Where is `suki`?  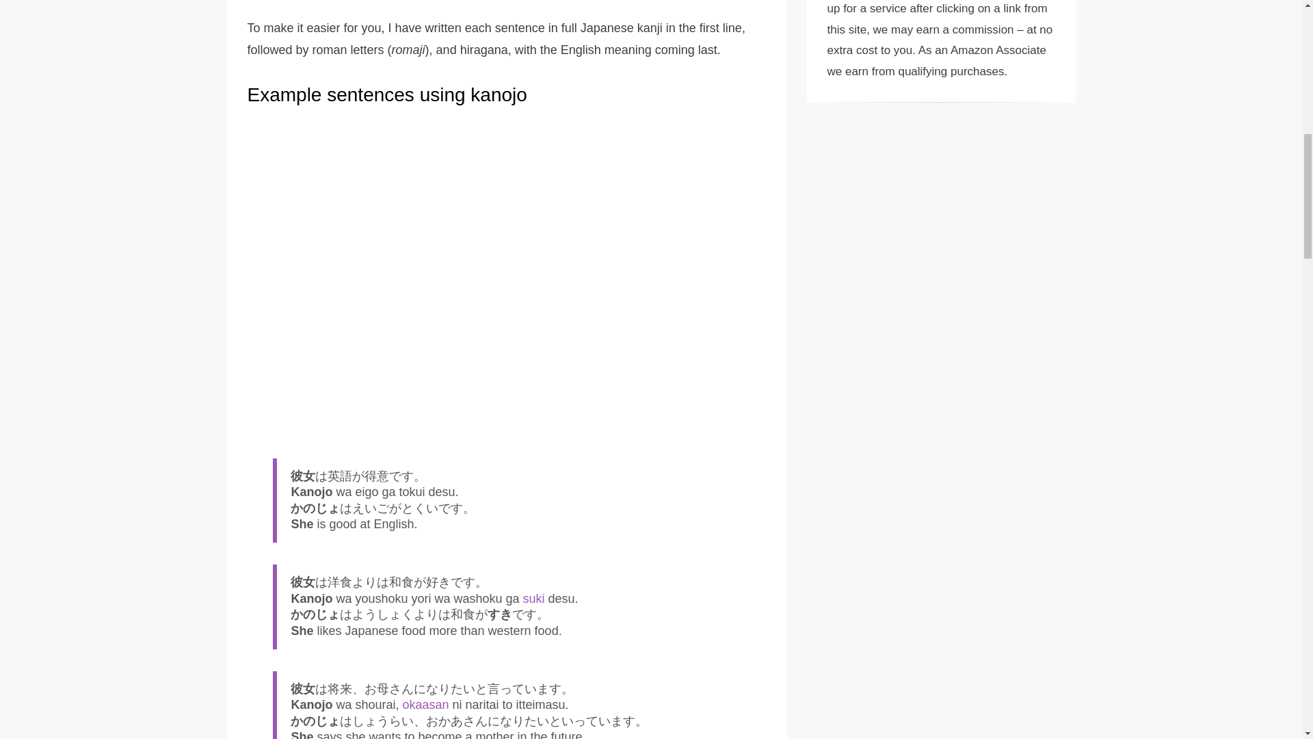
suki is located at coordinates (533, 598).